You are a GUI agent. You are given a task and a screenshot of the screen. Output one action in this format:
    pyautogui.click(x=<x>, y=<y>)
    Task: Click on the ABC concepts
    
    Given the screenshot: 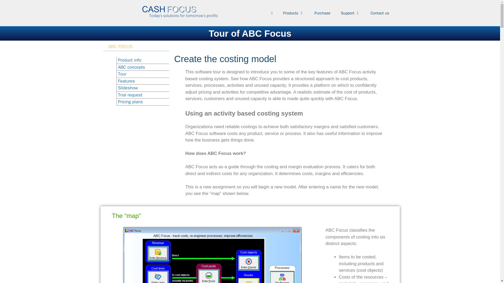 What is the action you would take?
    pyautogui.click(x=131, y=67)
    